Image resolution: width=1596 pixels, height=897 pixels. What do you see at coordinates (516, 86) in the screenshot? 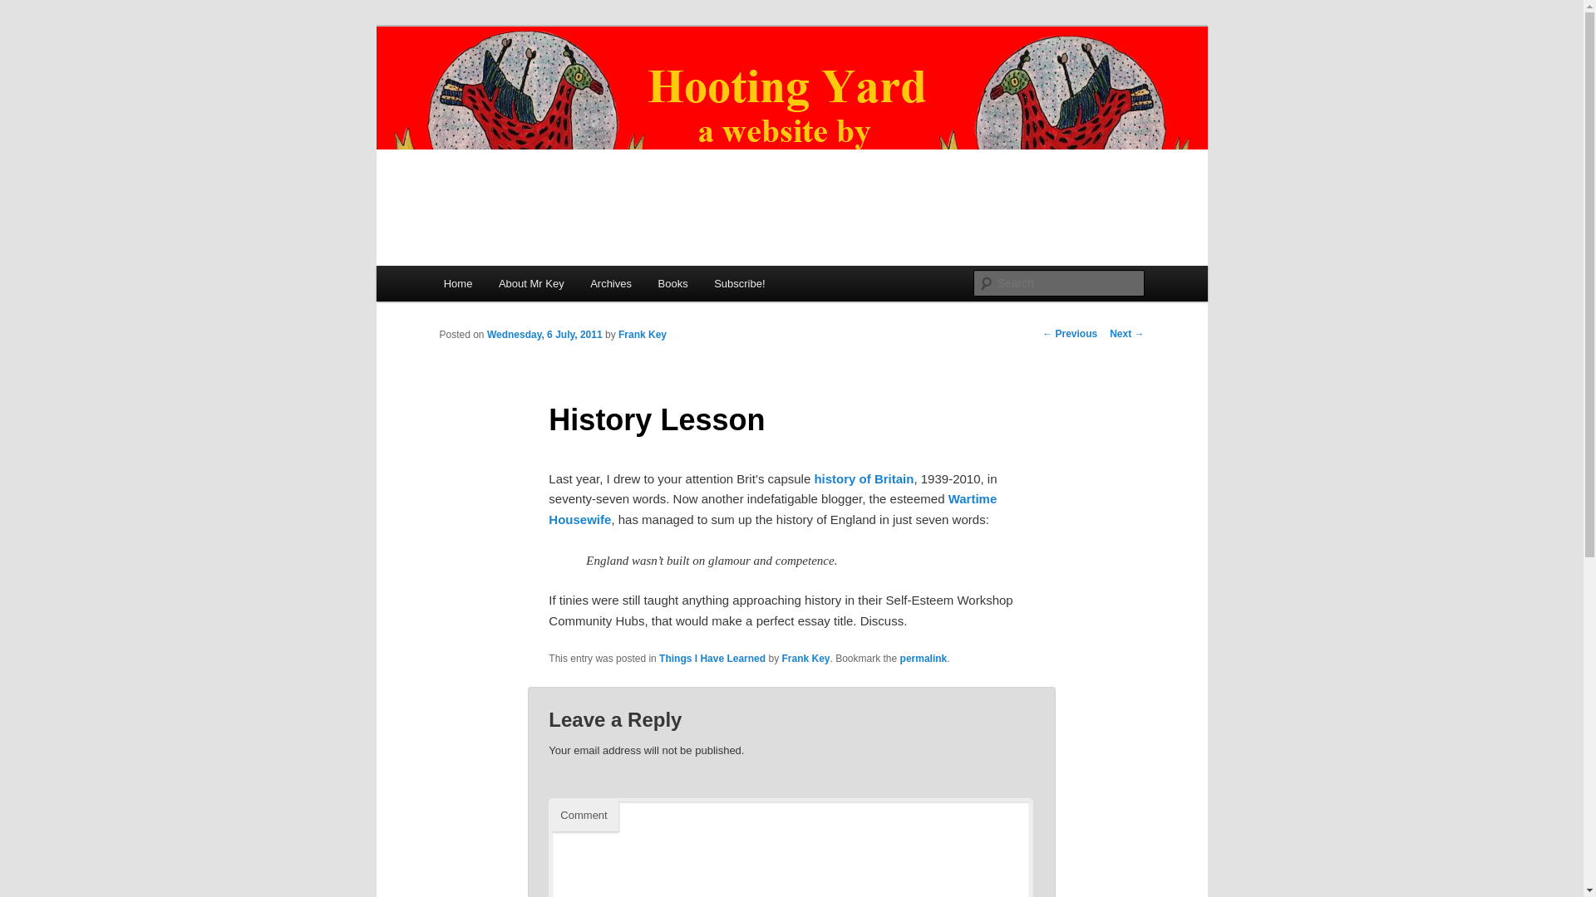
I see `Hooting Yard` at bounding box center [516, 86].